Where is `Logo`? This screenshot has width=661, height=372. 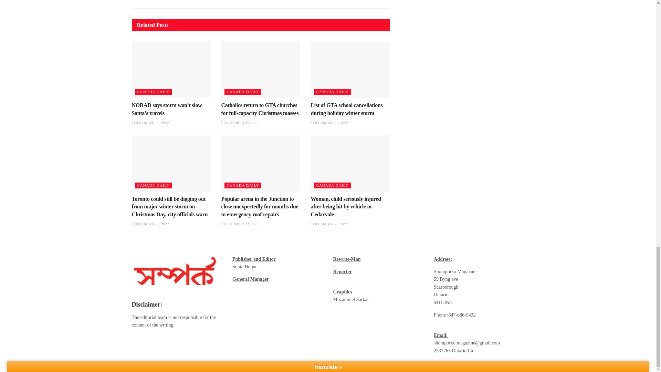 Logo is located at coordinates (174, 273).